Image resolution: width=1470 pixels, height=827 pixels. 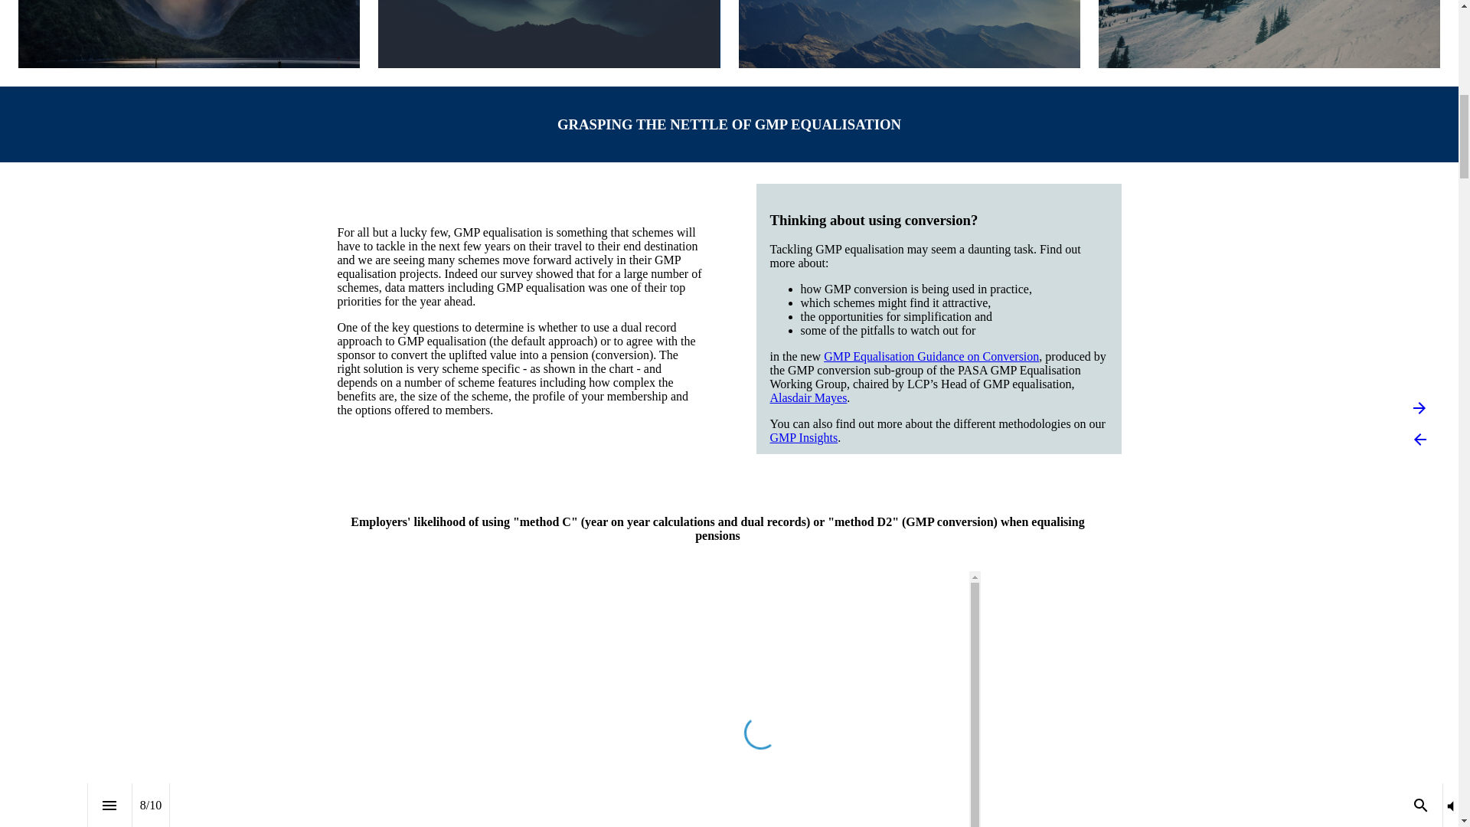 What do you see at coordinates (189, 21) in the screenshot?
I see `JUMP TO SECTION` at bounding box center [189, 21].